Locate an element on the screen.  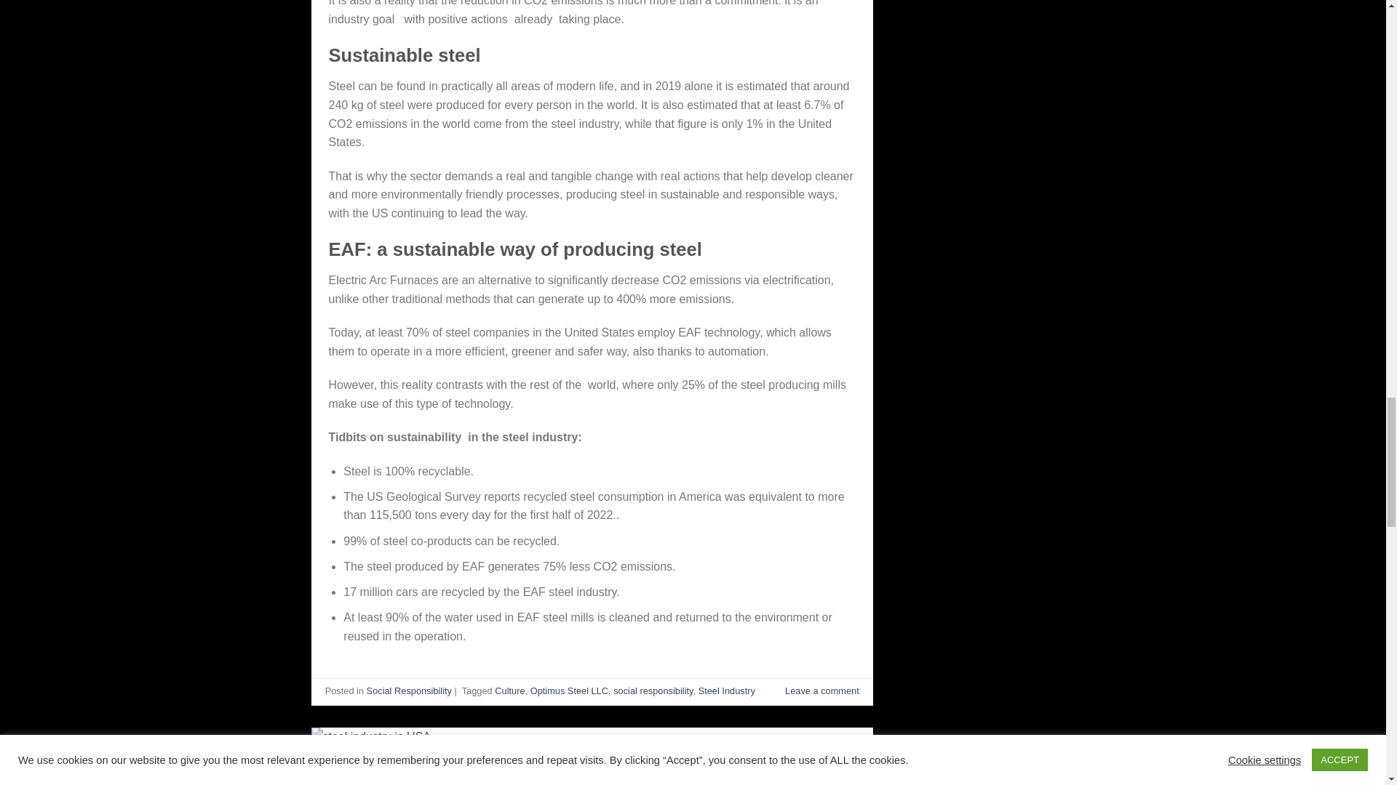
Social Responsibility is located at coordinates (409, 691).